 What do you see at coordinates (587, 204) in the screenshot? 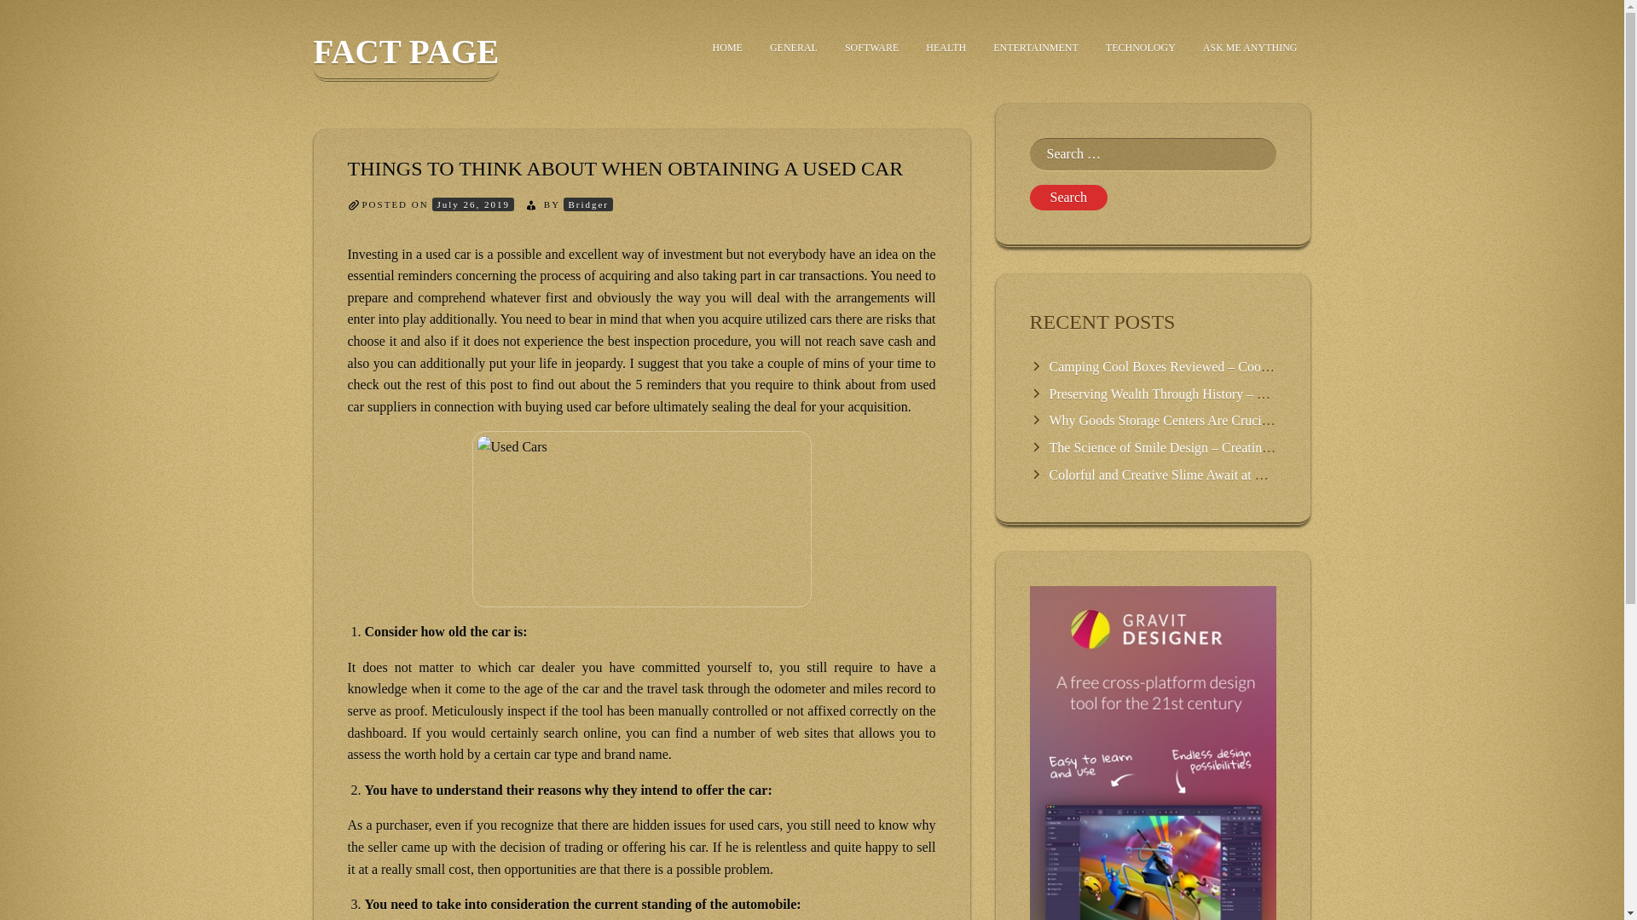
I see `Bridger` at bounding box center [587, 204].